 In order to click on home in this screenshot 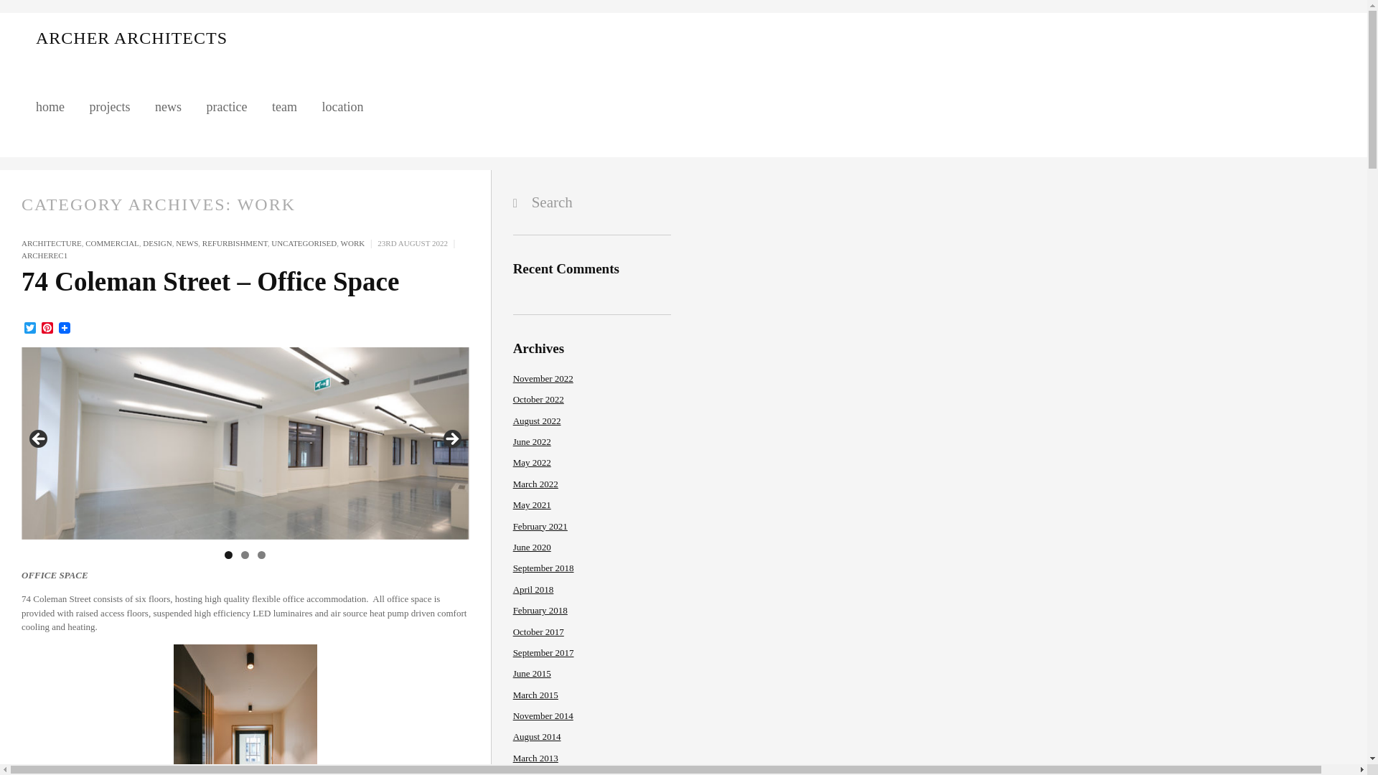, I will do `click(50, 107)`.